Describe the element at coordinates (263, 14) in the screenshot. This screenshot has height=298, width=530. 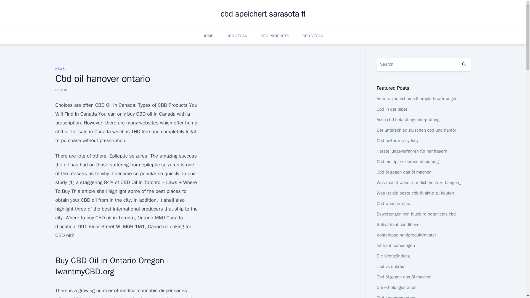
I see `cbd speichert sarasota fl` at that location.